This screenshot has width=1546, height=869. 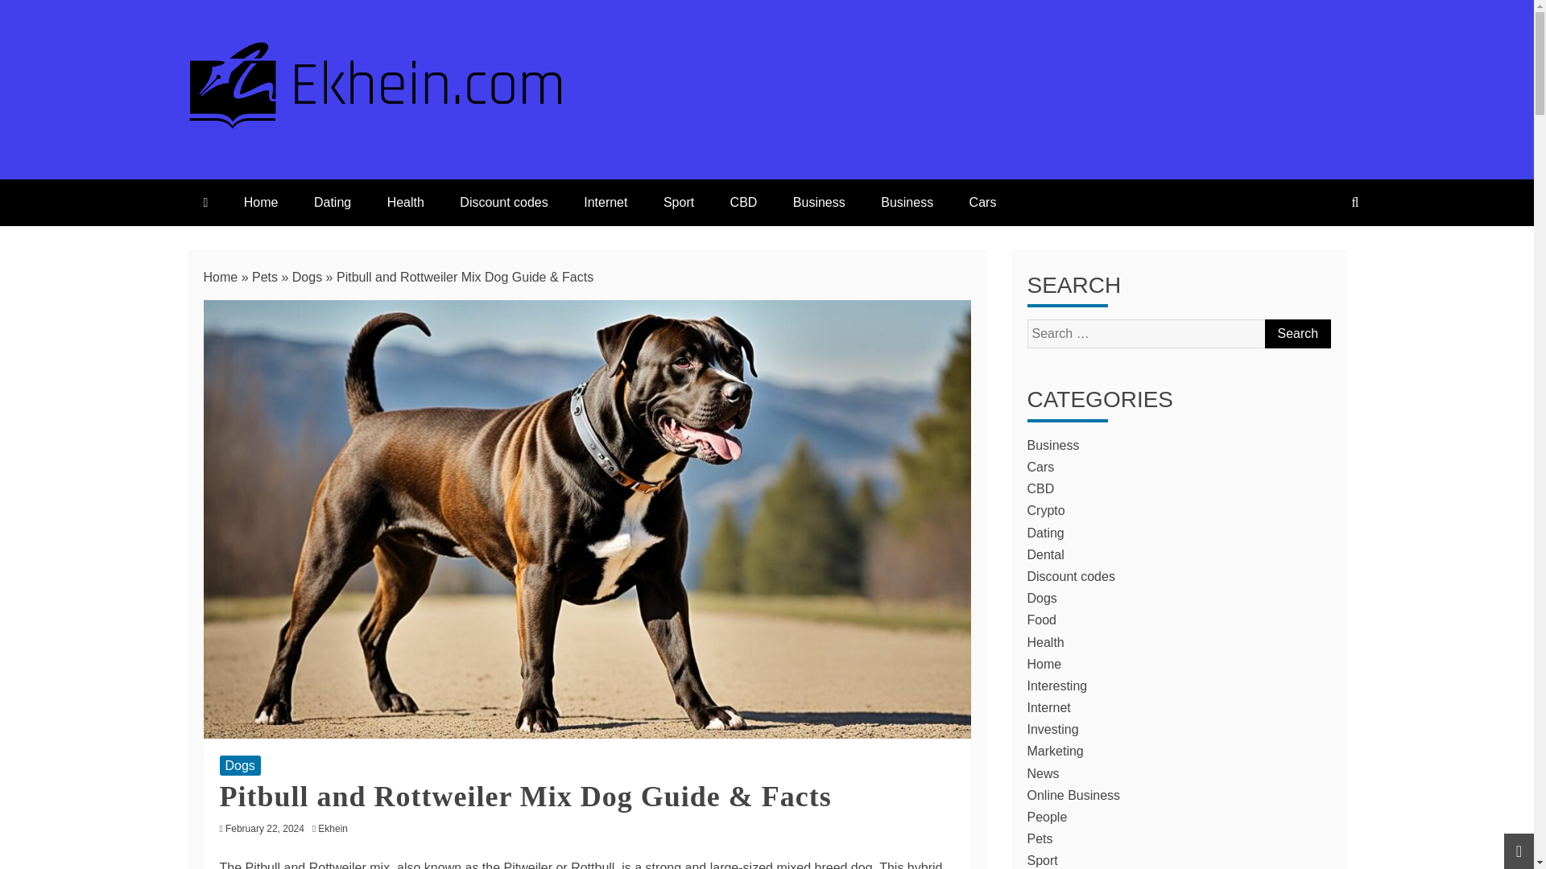 I want to click on Cars, so click(x=1040, y=467).